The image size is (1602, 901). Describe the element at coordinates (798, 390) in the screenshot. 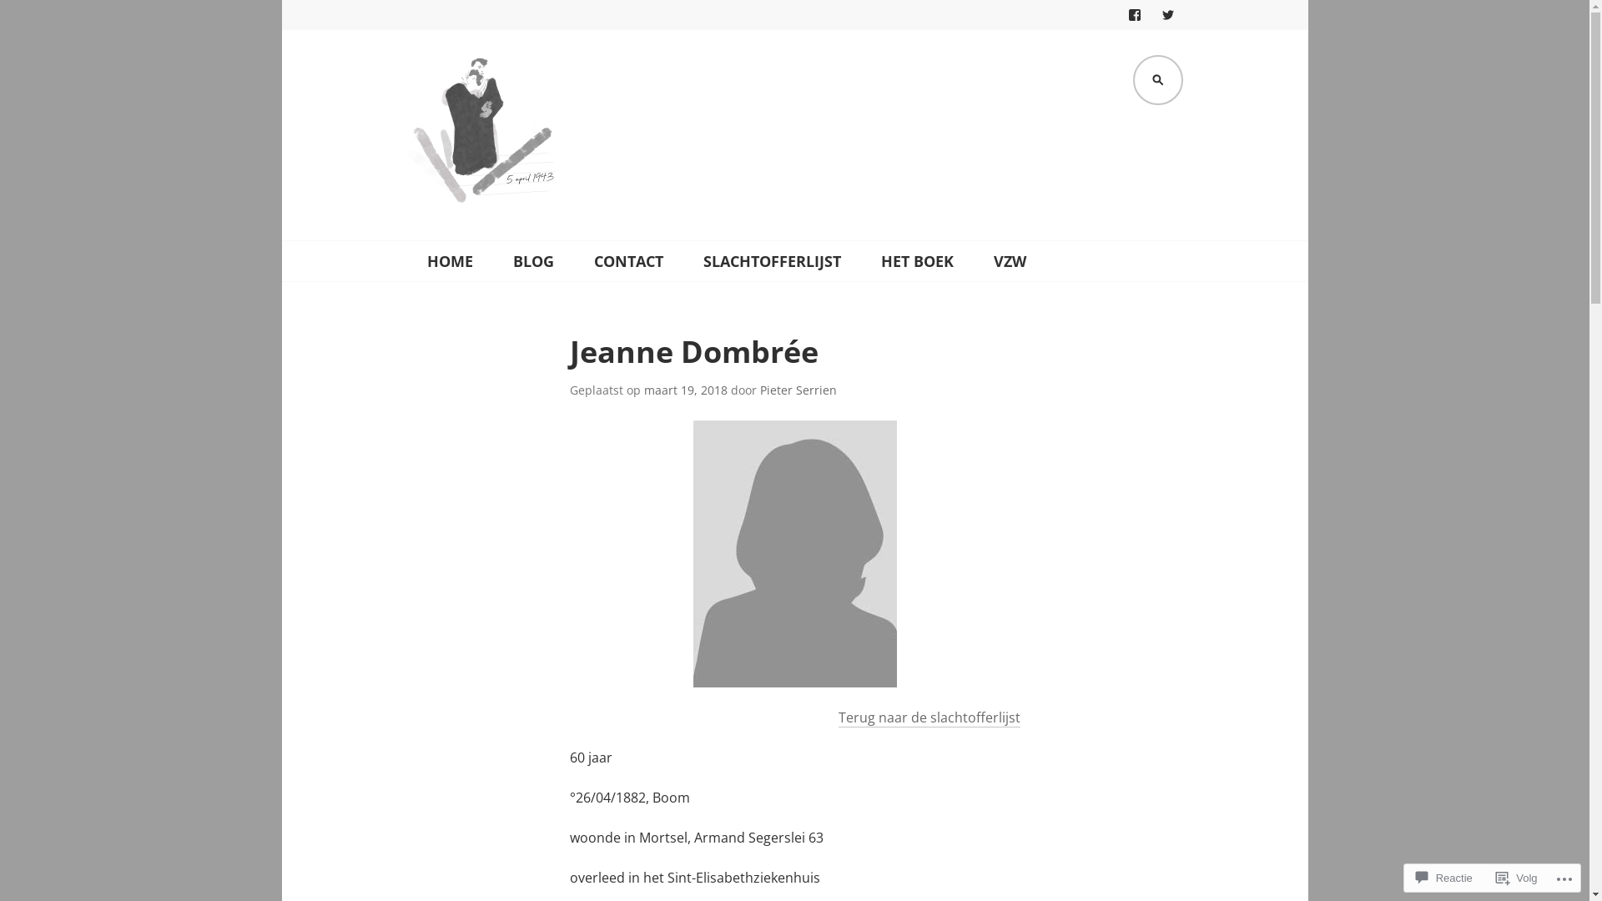

I see `Pieter Serrien` at that location.